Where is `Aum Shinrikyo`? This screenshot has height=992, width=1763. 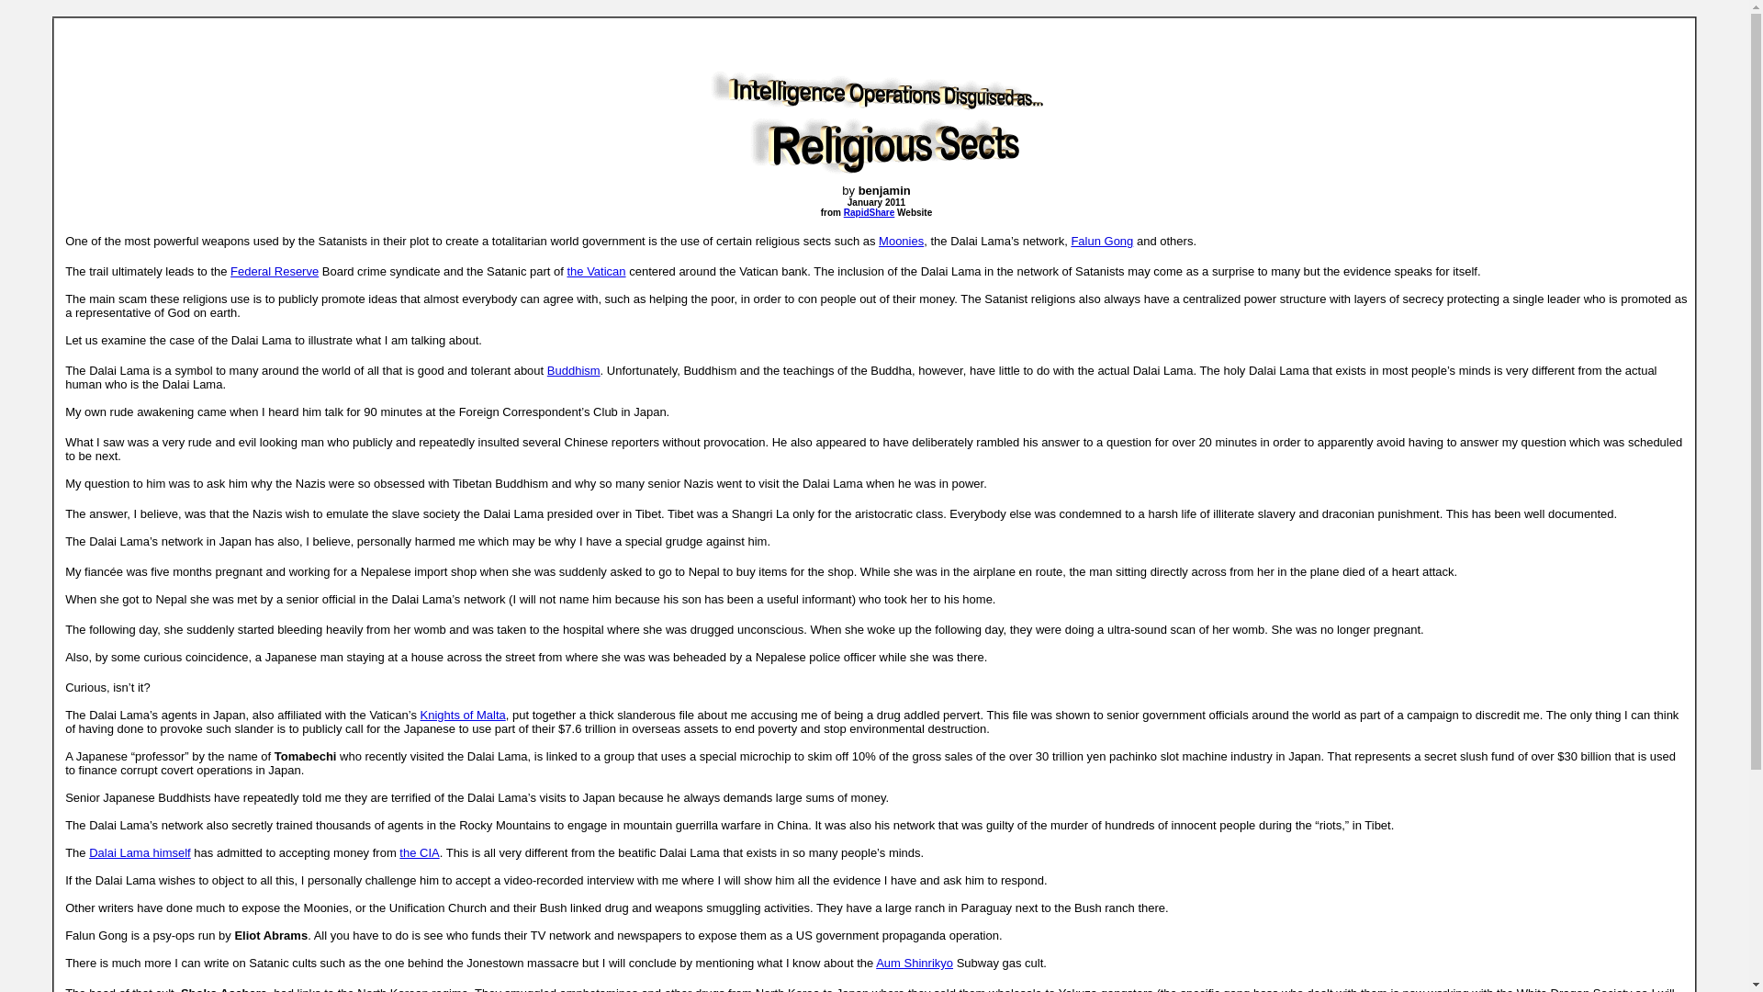 Aum Shinrikyo is located at coordinates (915, 963).